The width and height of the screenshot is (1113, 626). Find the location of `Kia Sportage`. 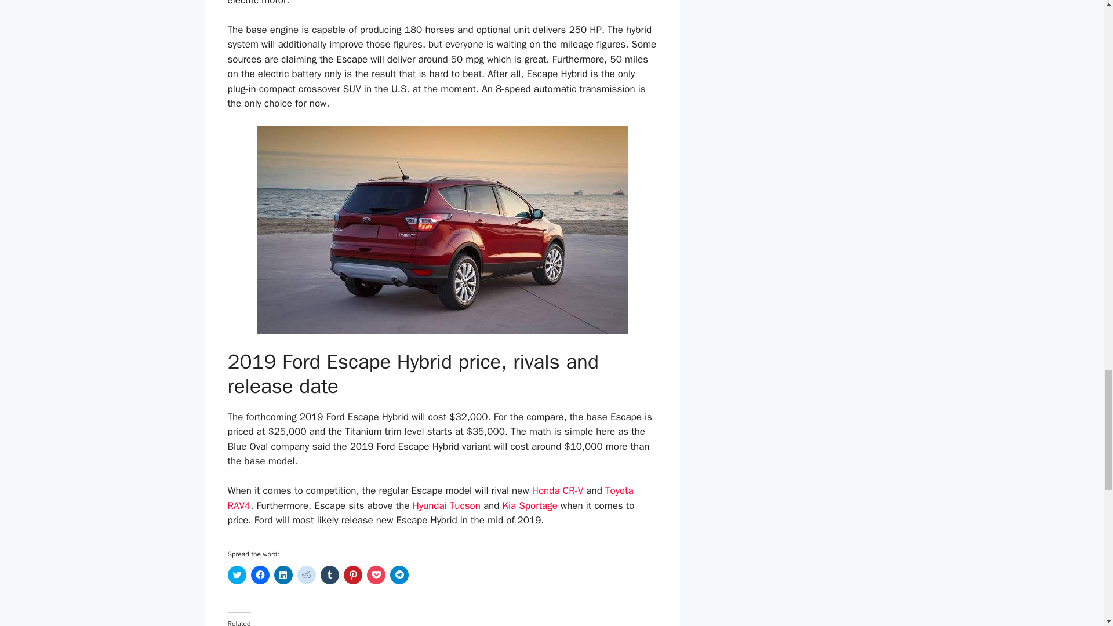

Kia Sportage is located at coordinates (529, 505).